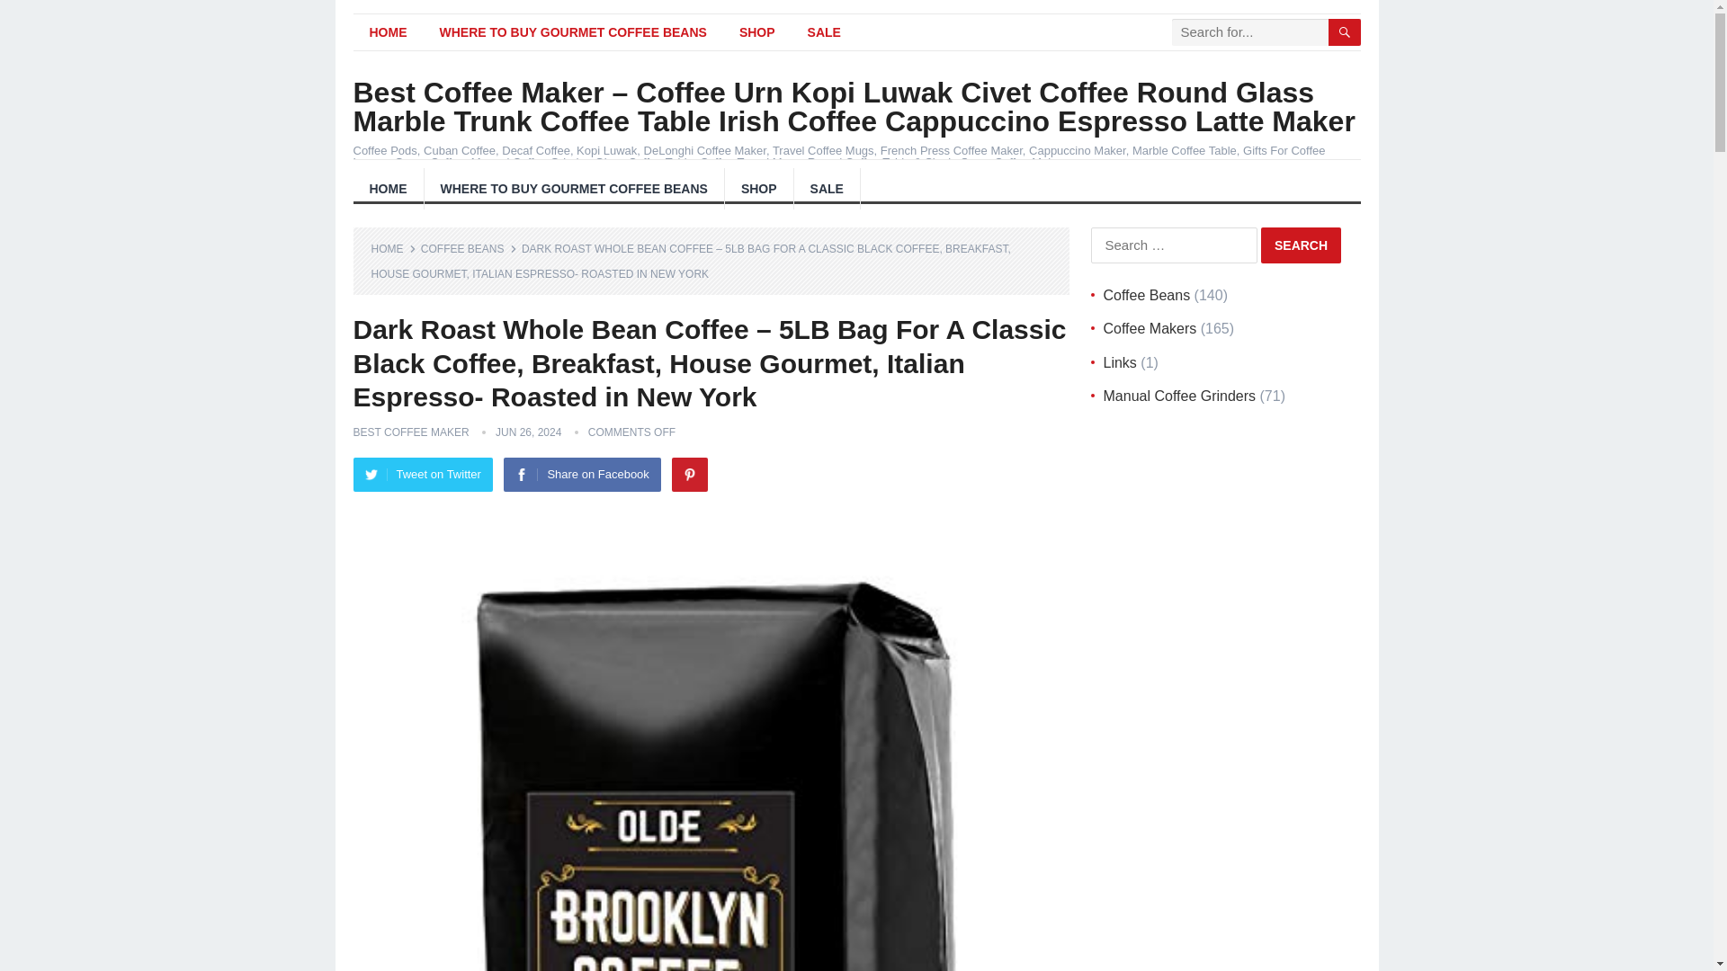 The width and height of the screenshot is (1727, 971). Describe the element at coordinates (393, 249) in the screenshot. I see `HOME` at that location.